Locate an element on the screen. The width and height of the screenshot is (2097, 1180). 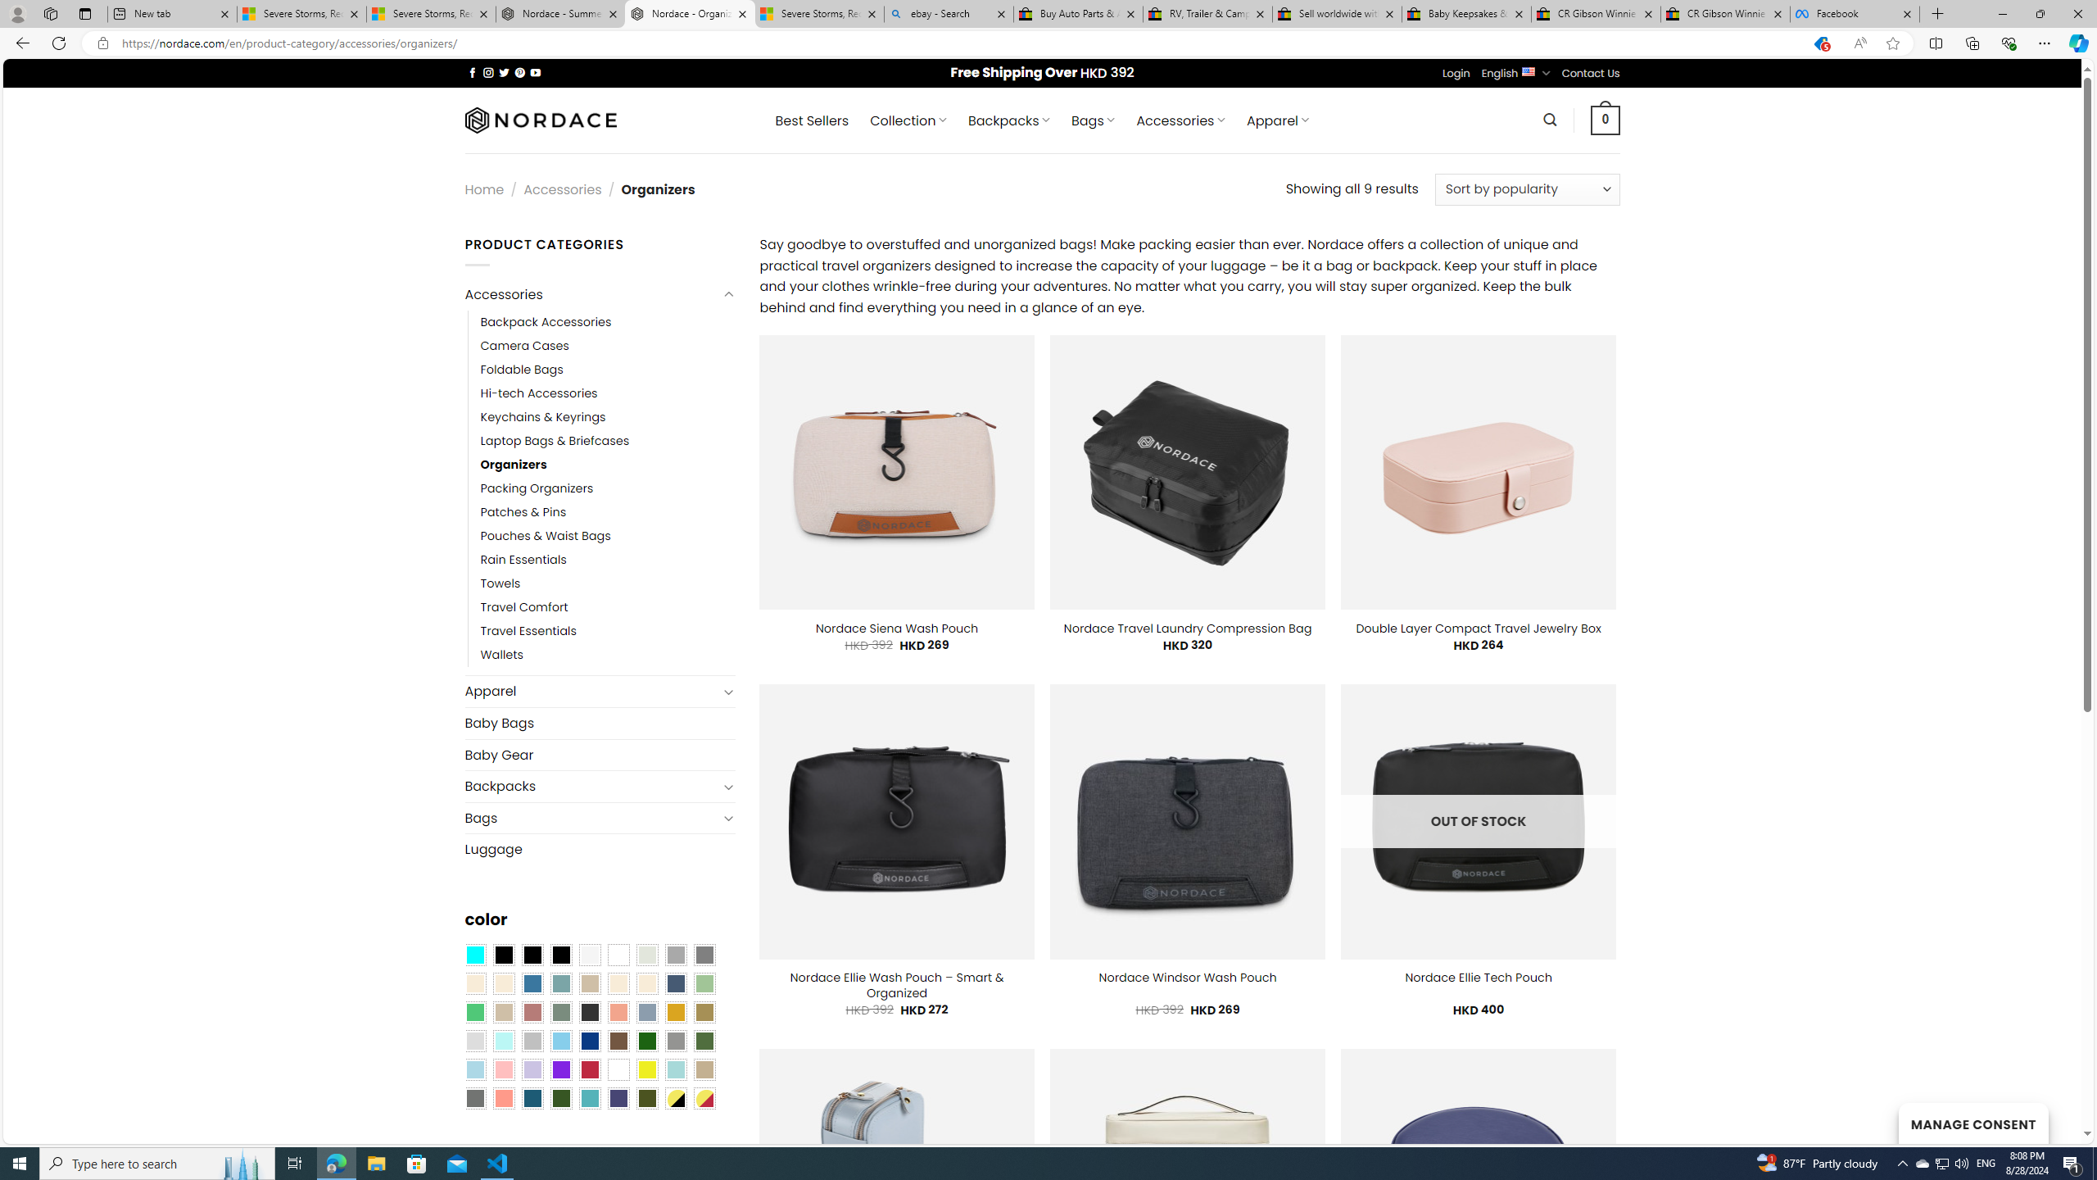
Nordace Siena Wash Pouch is located at coordinates (897, 629).